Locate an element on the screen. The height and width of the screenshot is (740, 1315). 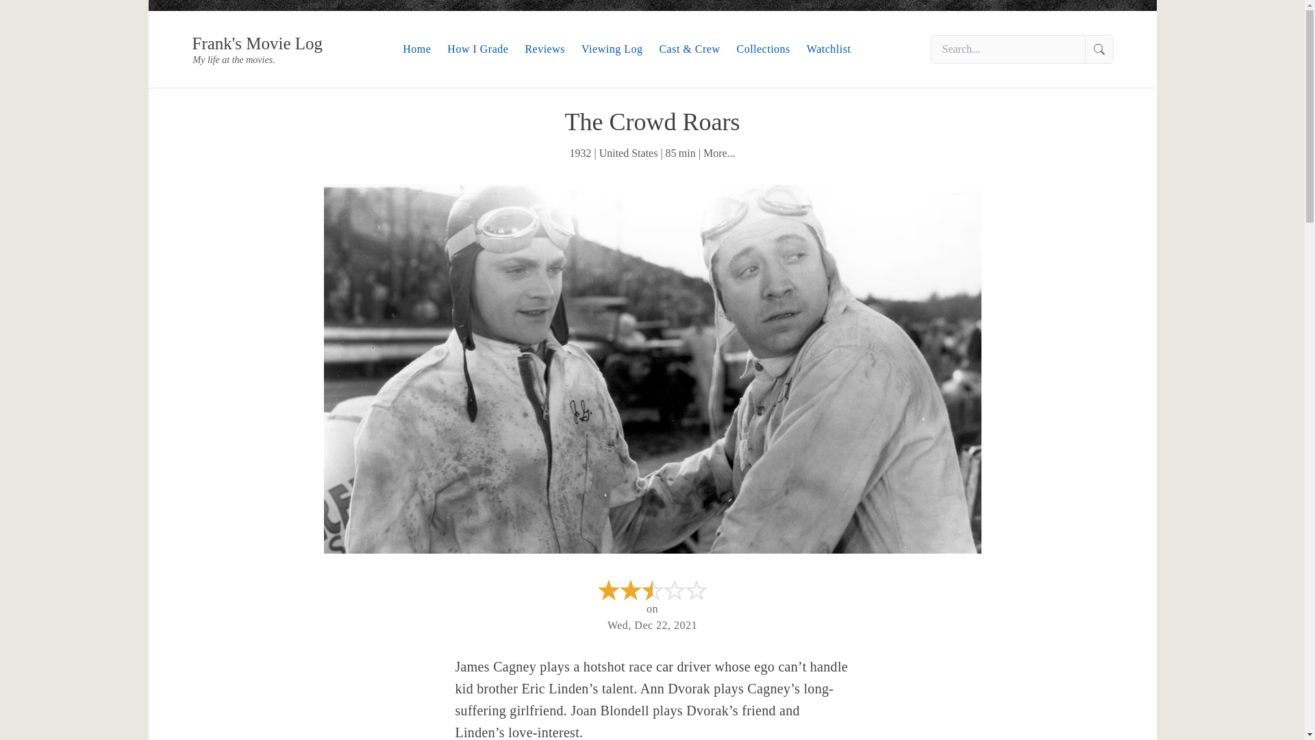
Frank's Movie Log is located at coordinates (257, 42).